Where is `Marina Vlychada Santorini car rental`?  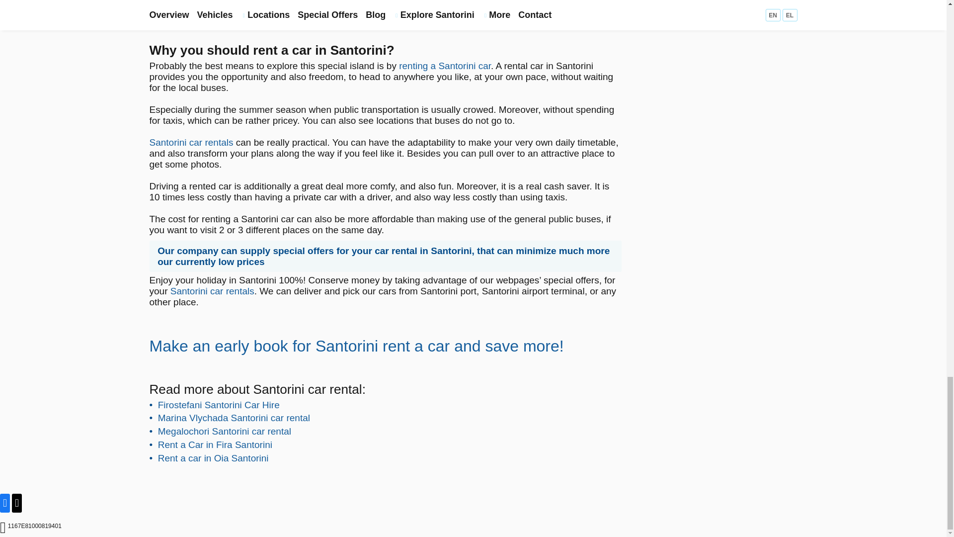
Marina Vlychada Santorini car rental is located at coordinates (234, 418).